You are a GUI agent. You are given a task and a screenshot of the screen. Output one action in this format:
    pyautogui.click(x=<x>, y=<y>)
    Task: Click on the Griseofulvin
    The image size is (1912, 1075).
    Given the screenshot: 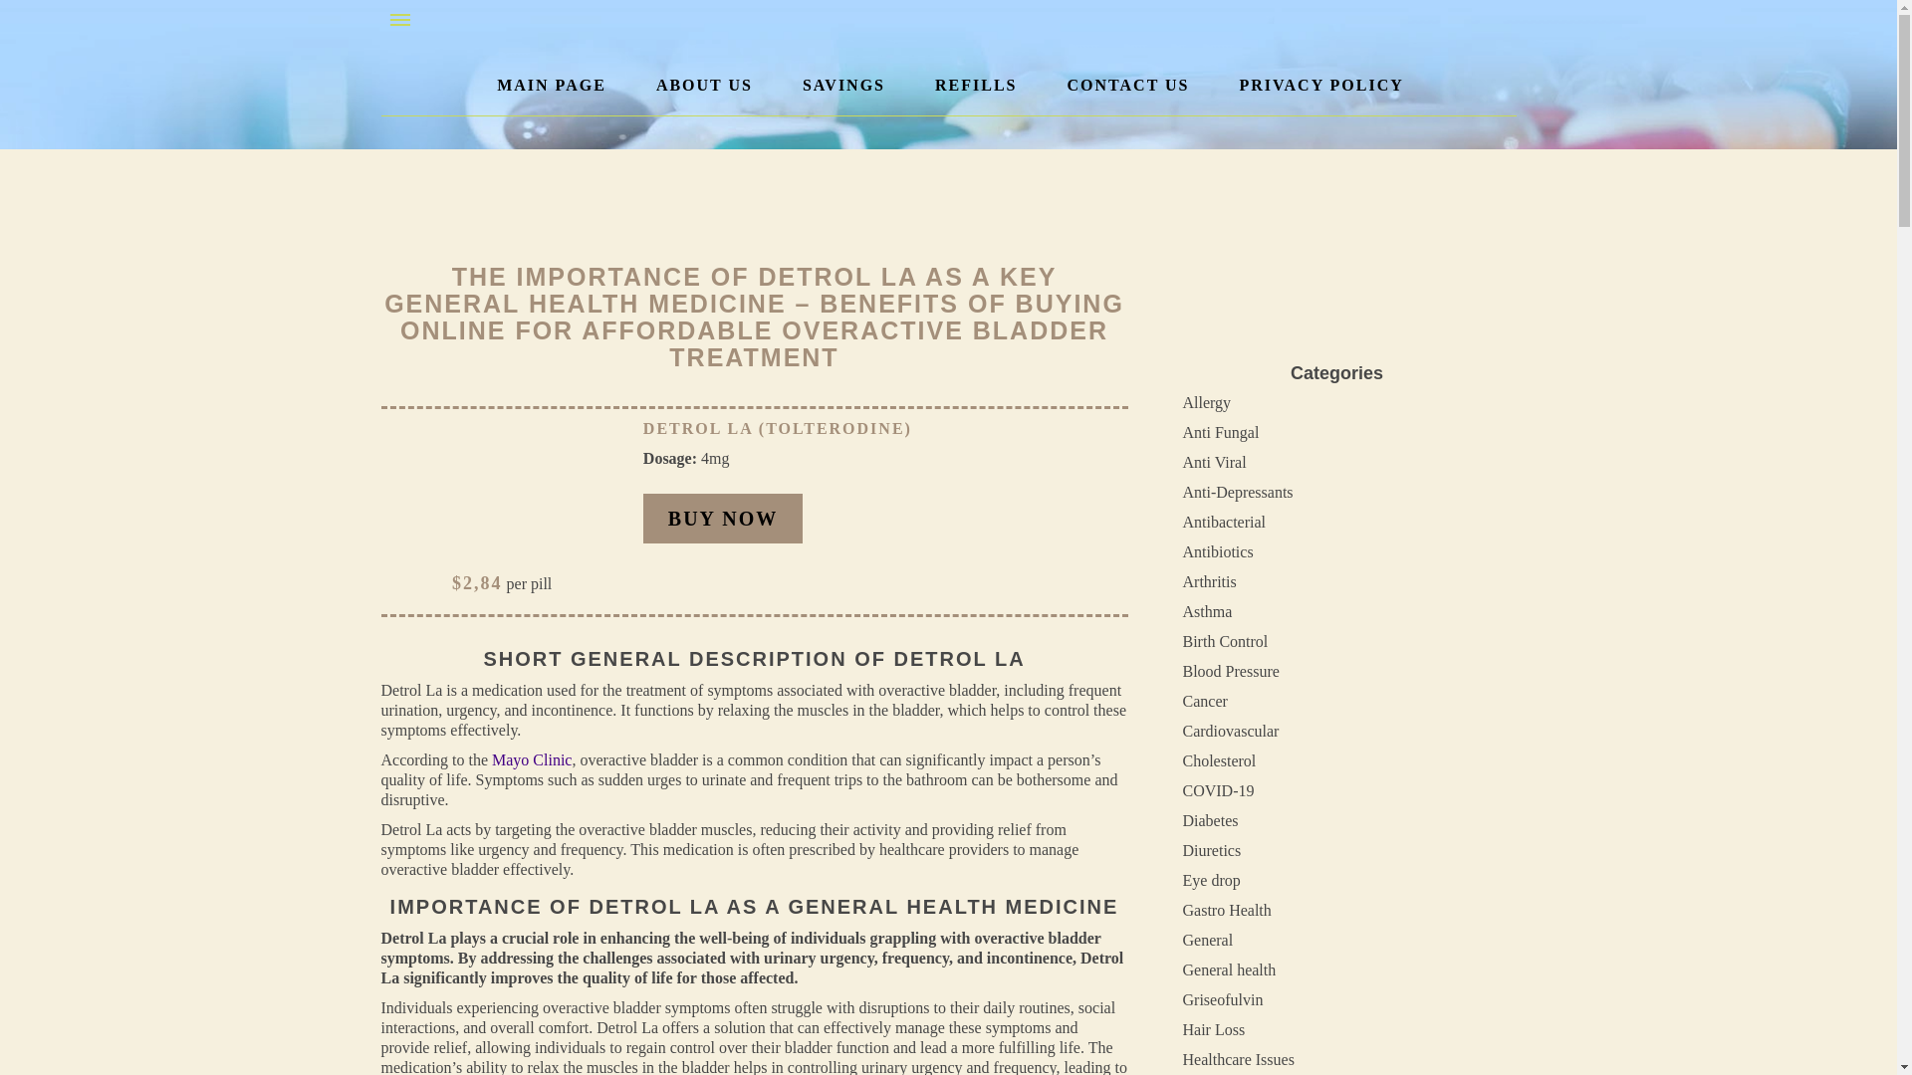 What is the action you would take?
    pyautogui.click(x=1223, y=999)
    